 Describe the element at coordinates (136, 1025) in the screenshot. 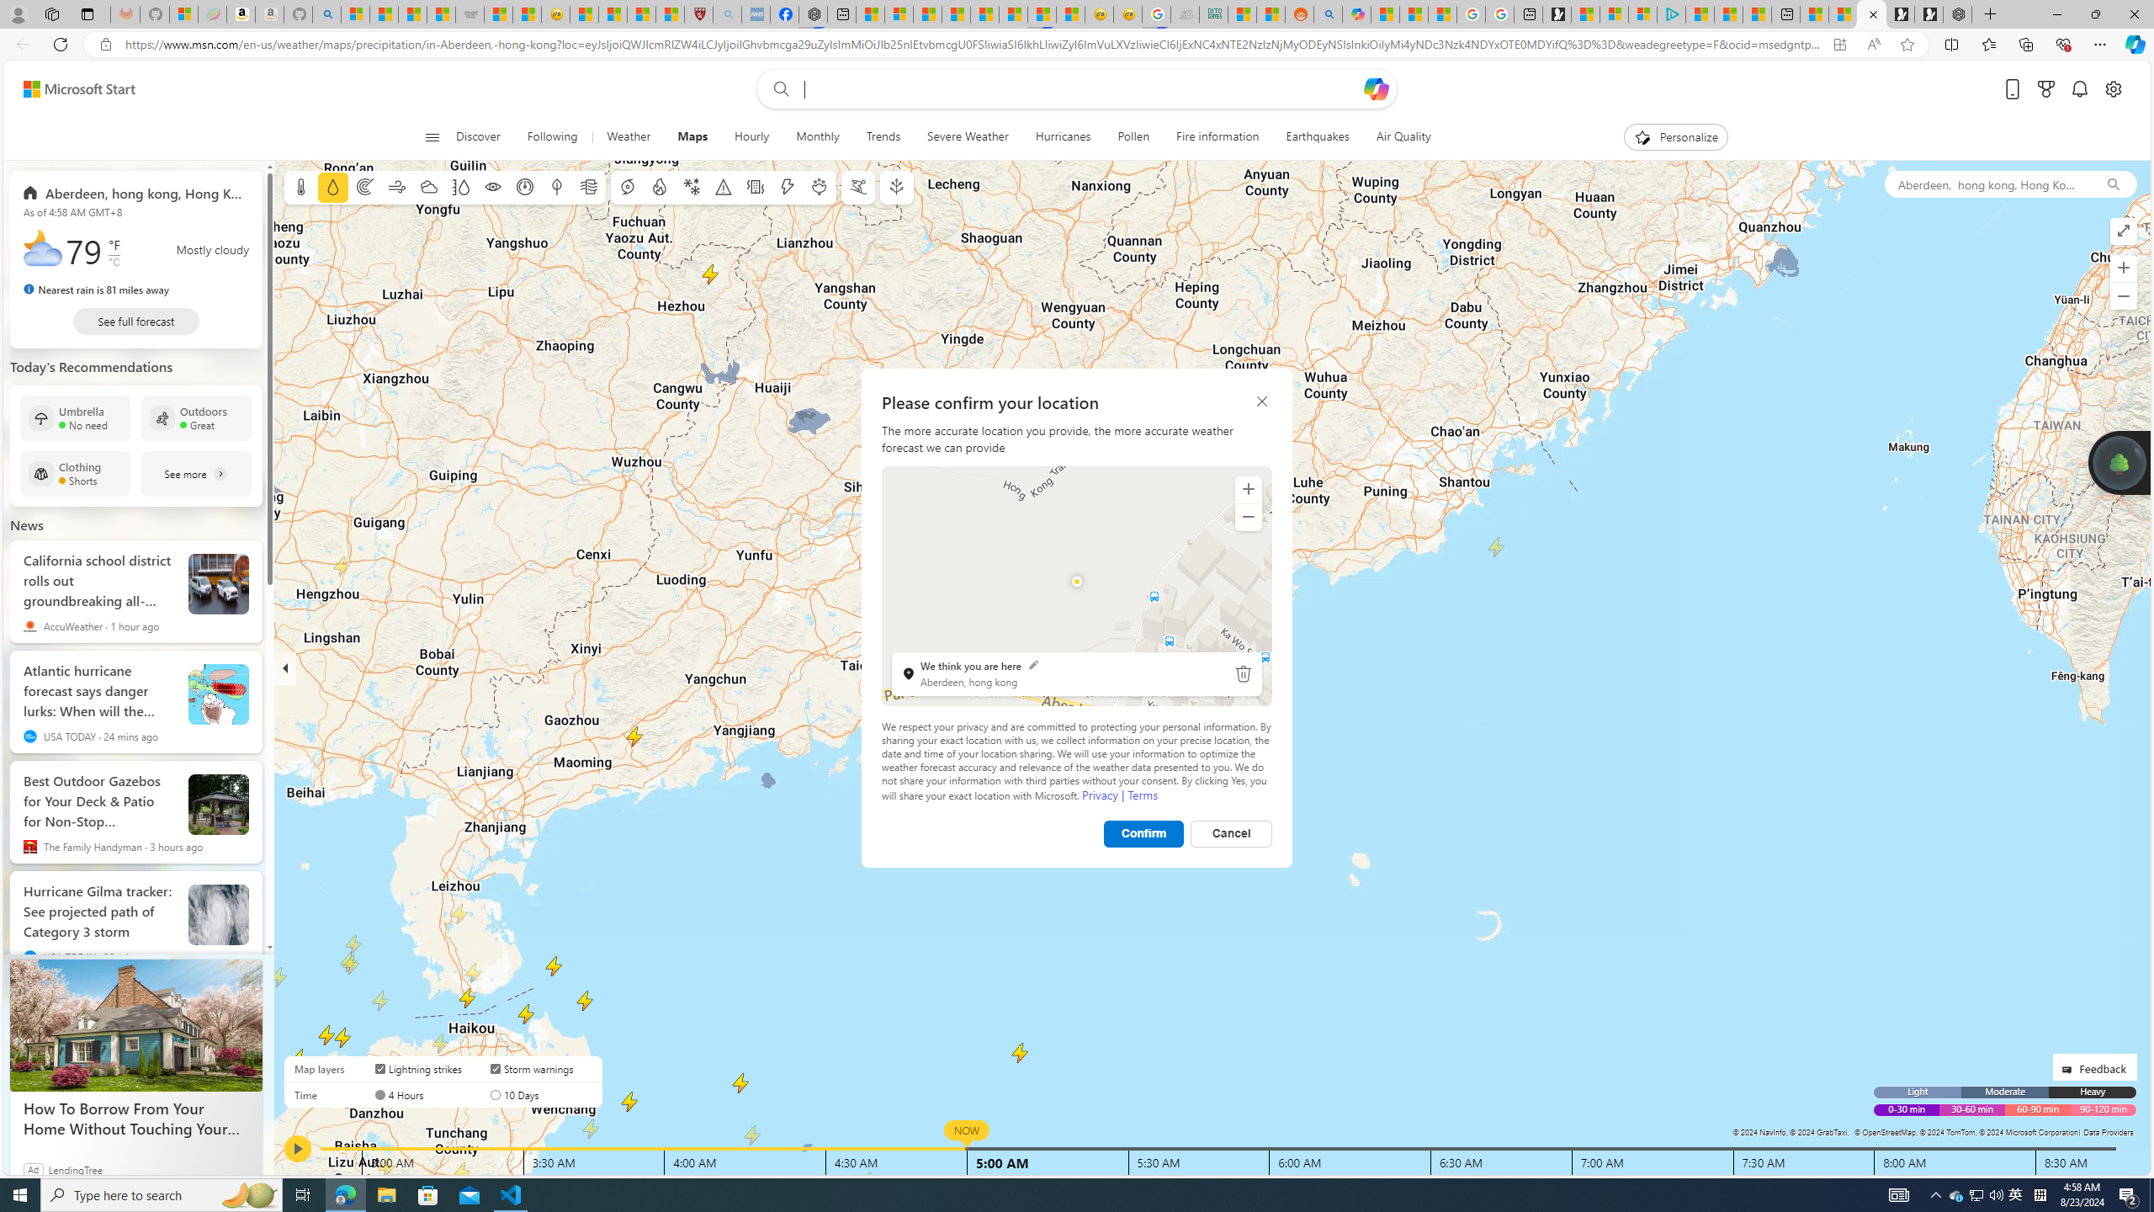

I see `How To Borrow From Your Home Without Touching Your Mortgage` at that location.